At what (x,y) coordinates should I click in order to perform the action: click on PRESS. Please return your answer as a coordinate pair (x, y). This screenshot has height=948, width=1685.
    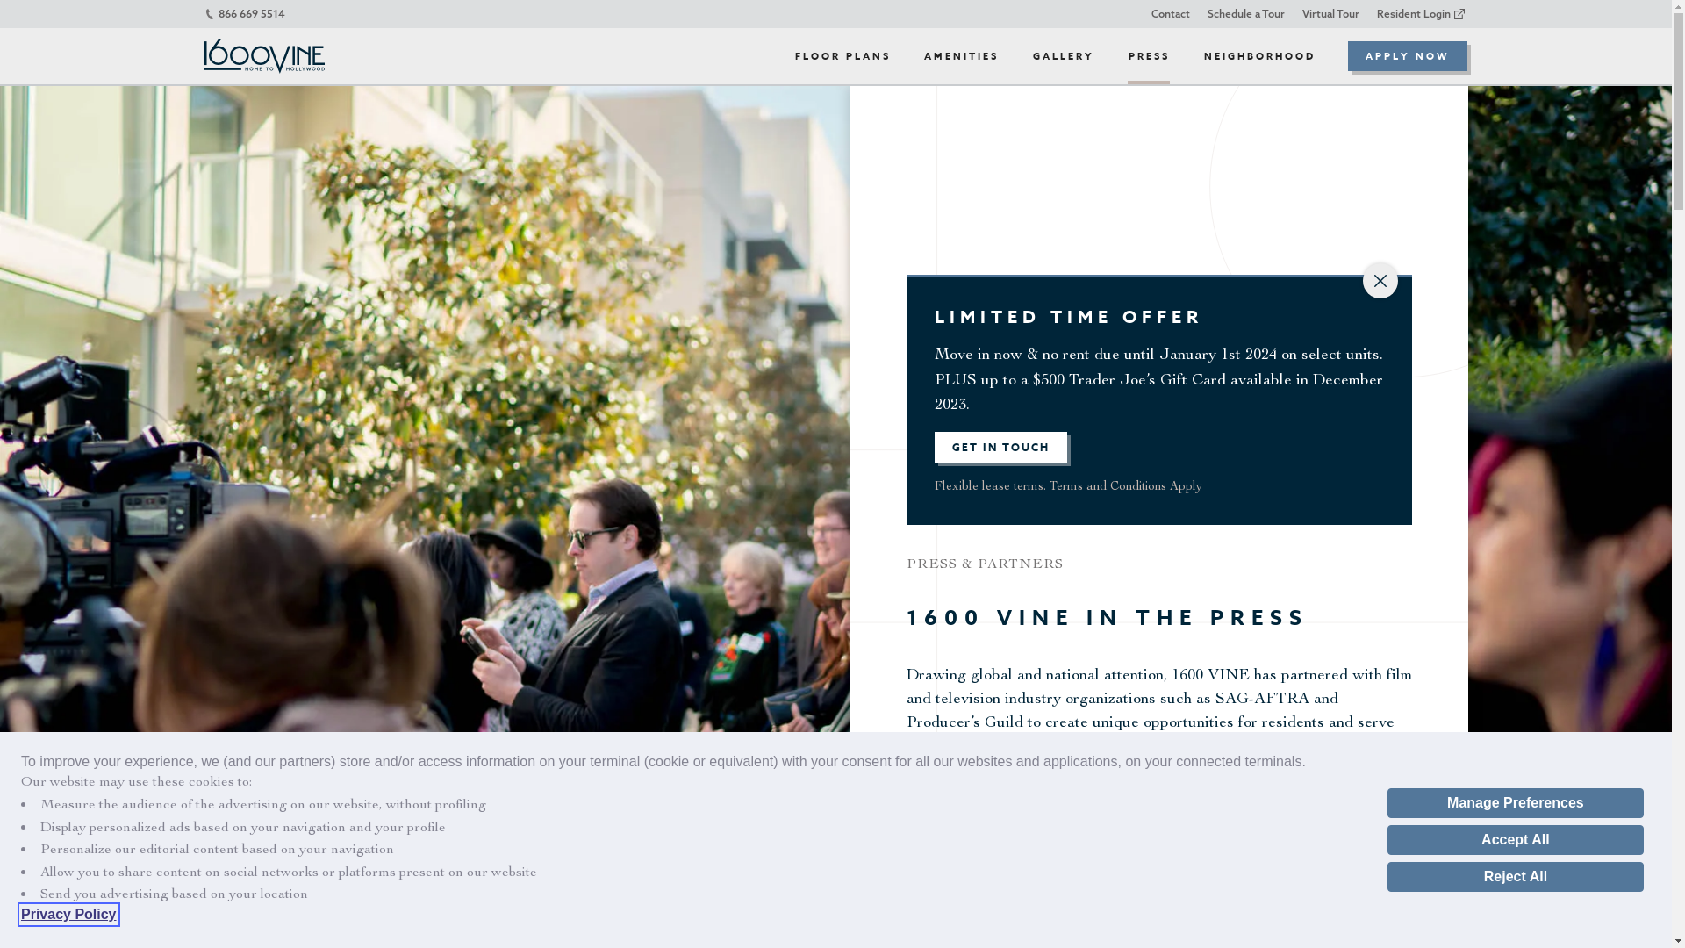
    Looking at the image, I should click on (1149, 56).